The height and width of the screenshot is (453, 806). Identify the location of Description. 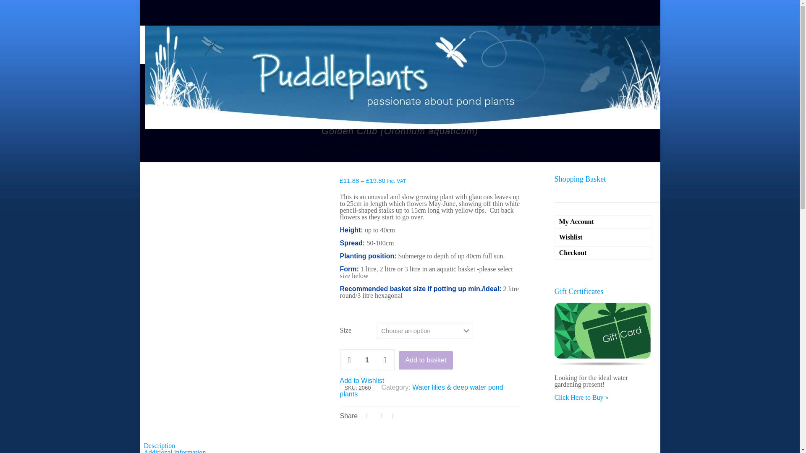
(159, 445).